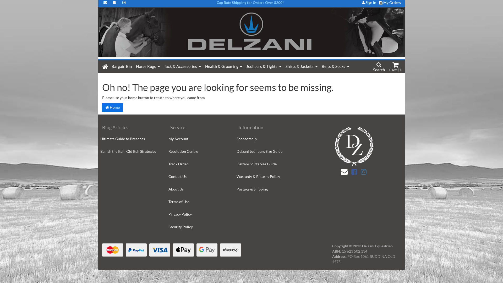  Describe the element at coordinates (130, 139) in the screenshot. I see `Ultimate Guide to Breeches` at that location.